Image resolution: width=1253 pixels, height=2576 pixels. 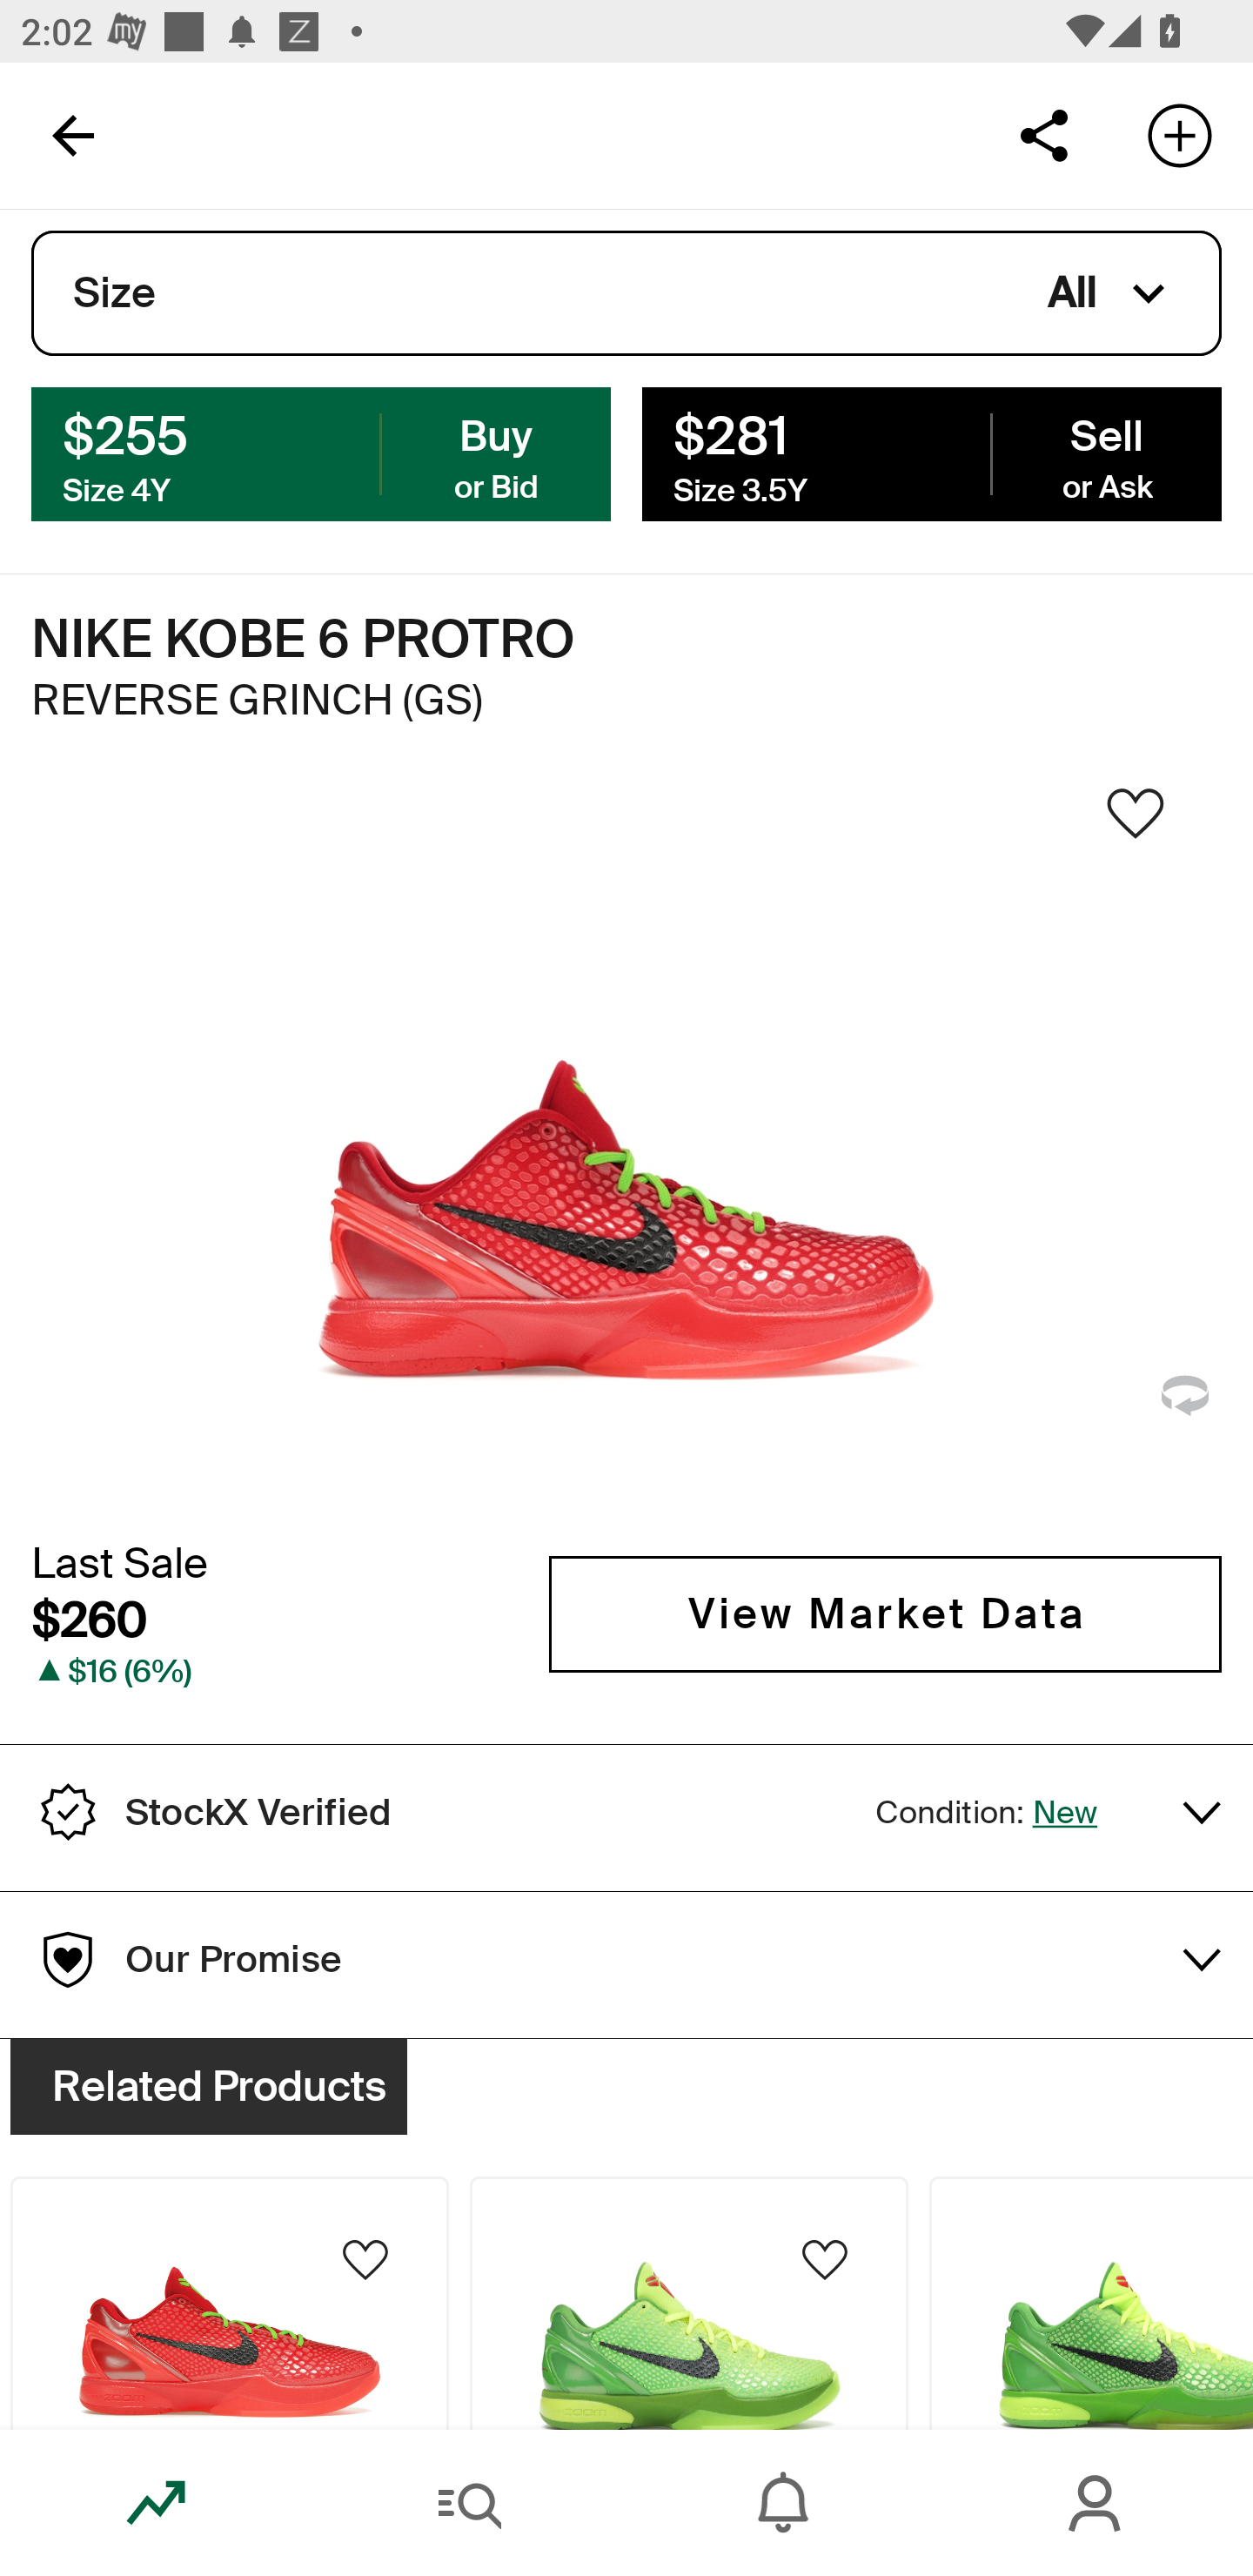 What do you see at coordinates (1091, 2303) in the screenshot?
I see `Product Image` at bounding box center [1091, 2303].